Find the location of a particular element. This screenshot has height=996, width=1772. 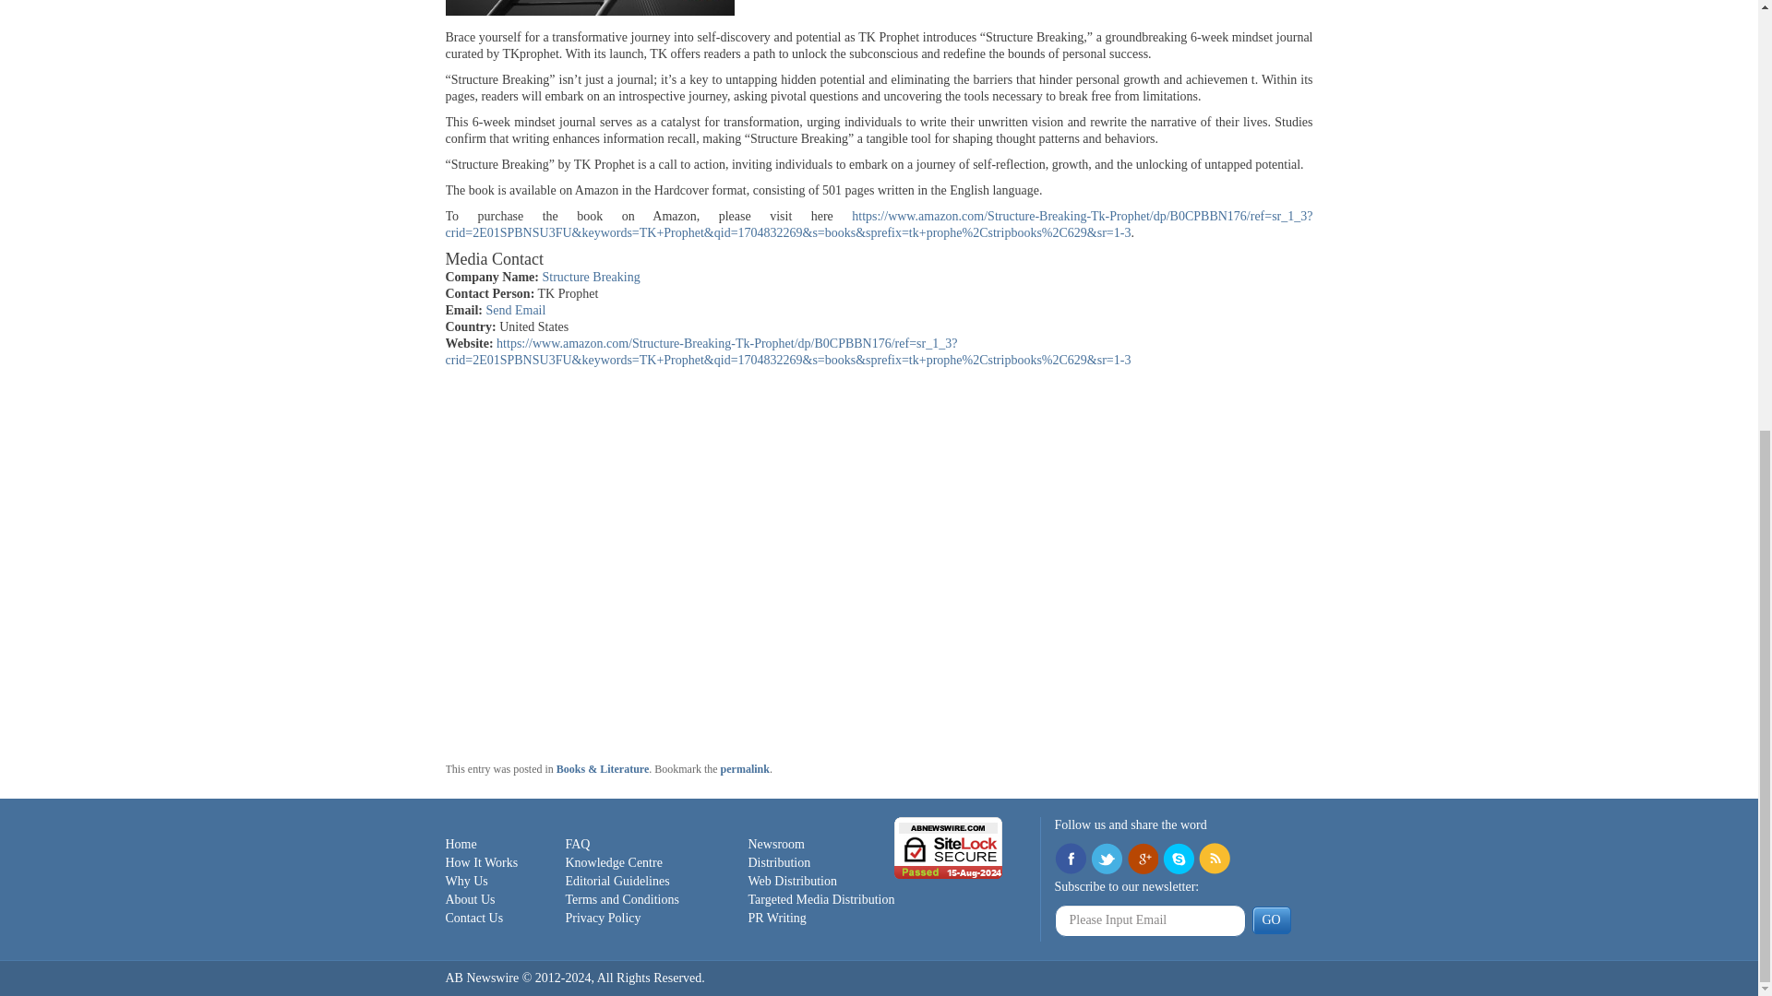

GO is located at coordinates (1270, 920).